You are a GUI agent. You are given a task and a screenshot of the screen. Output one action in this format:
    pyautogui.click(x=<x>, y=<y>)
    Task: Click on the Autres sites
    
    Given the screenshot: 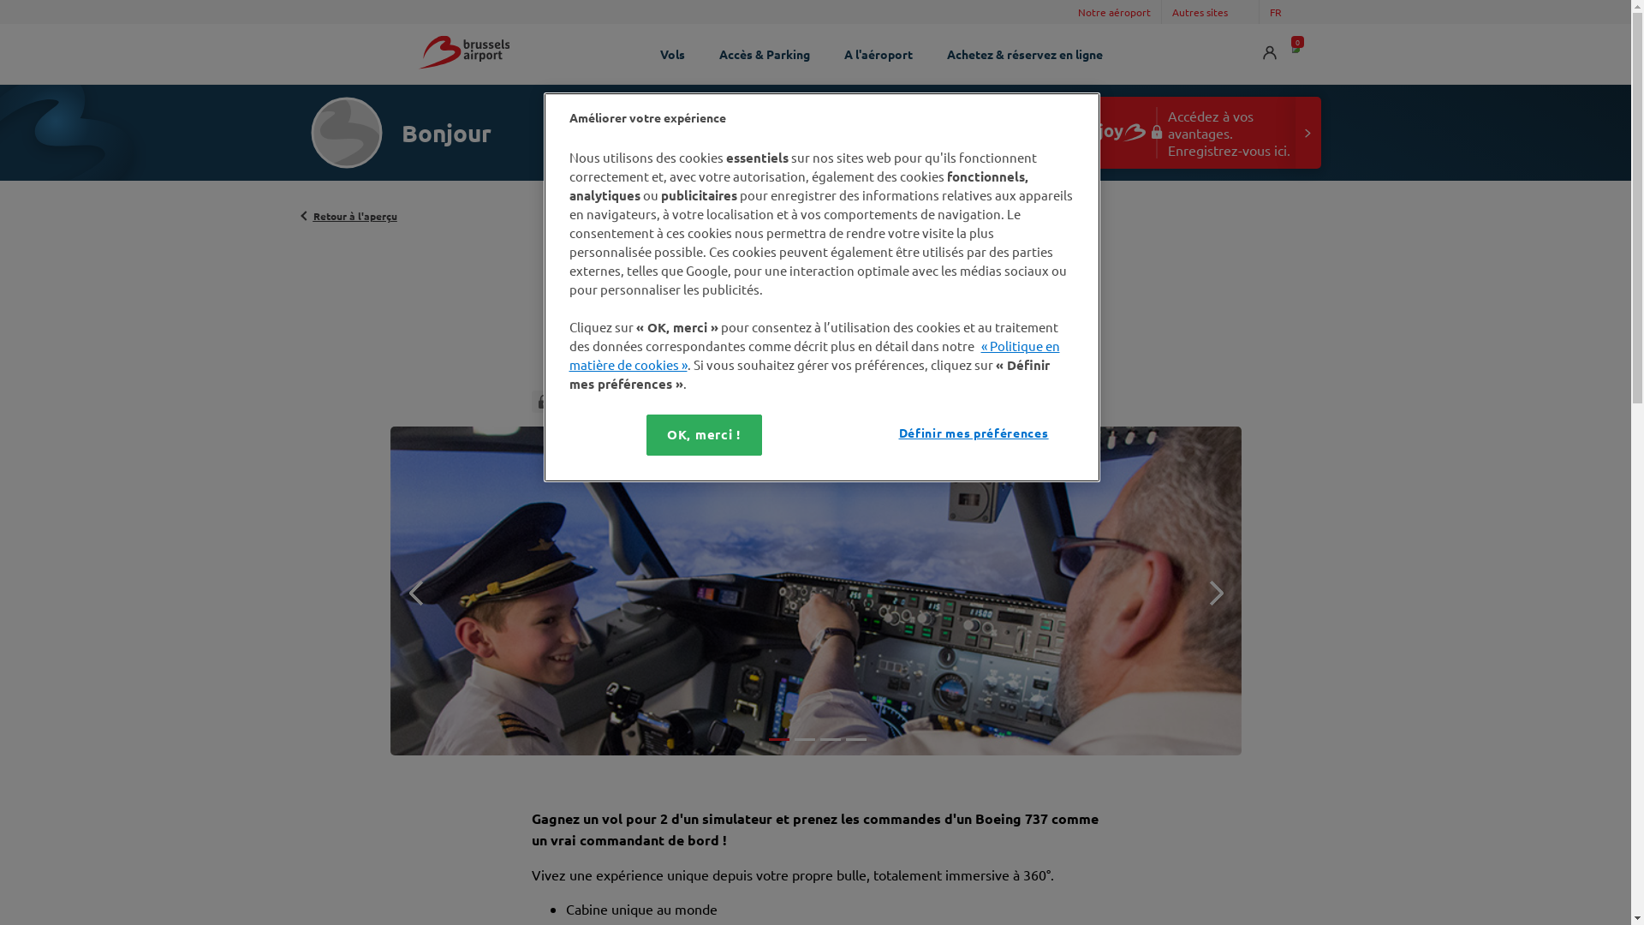 What is the action you would take?
    pyautogui.click(x=1210, y=12)
    